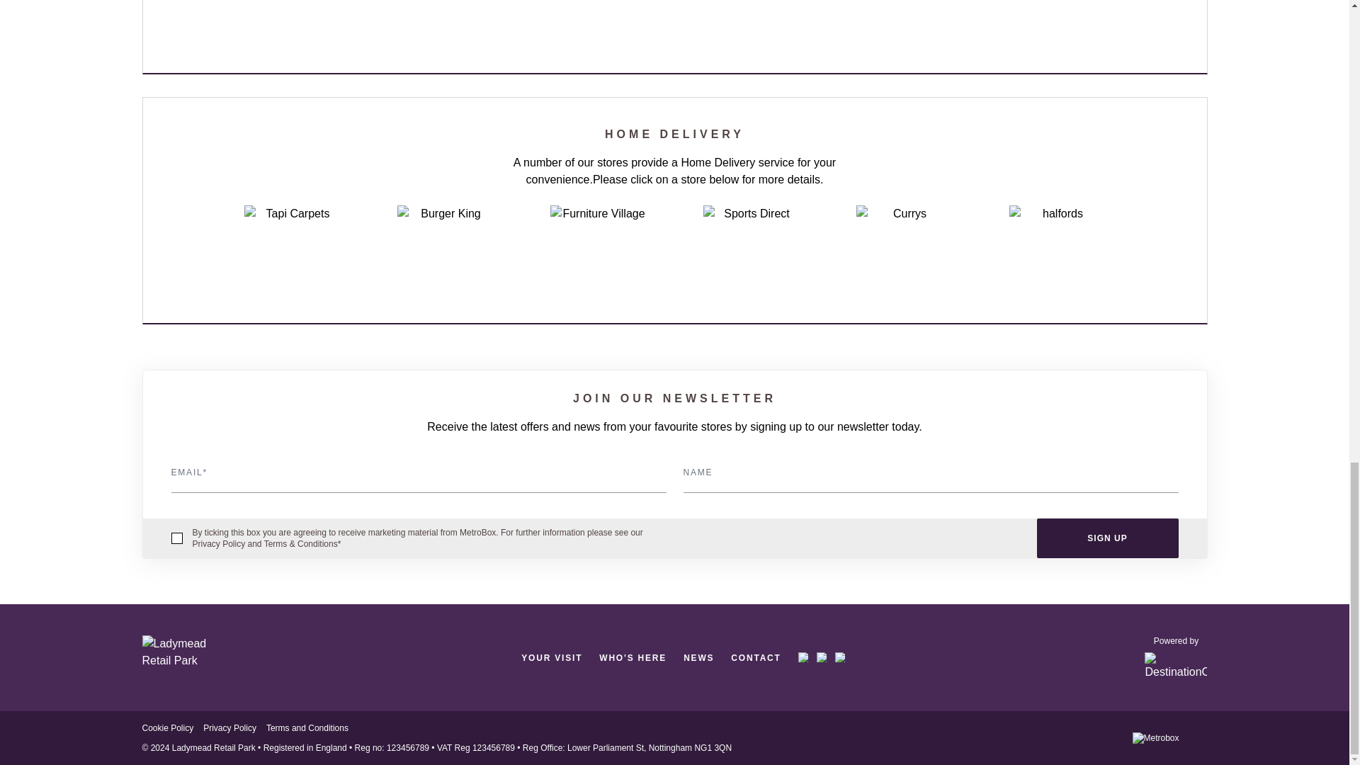 This screenshot has width=1360, height=765. I want to click on Ladymead Retail Park instagram, so click(822, 657).